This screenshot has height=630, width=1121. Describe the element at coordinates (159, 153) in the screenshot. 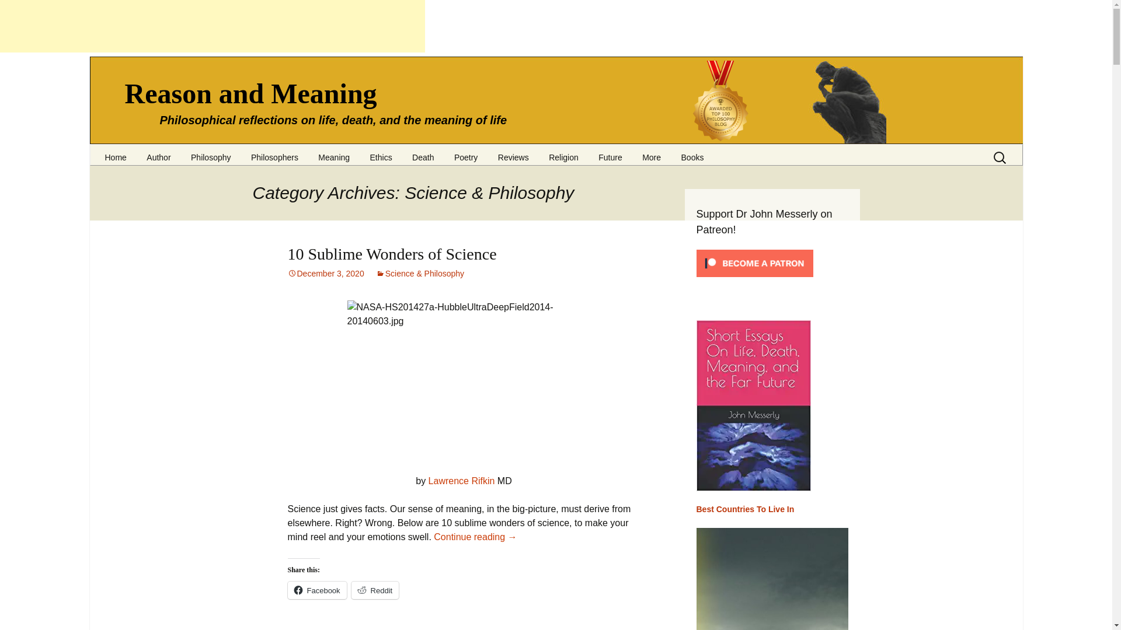

I see `Author` at that location.